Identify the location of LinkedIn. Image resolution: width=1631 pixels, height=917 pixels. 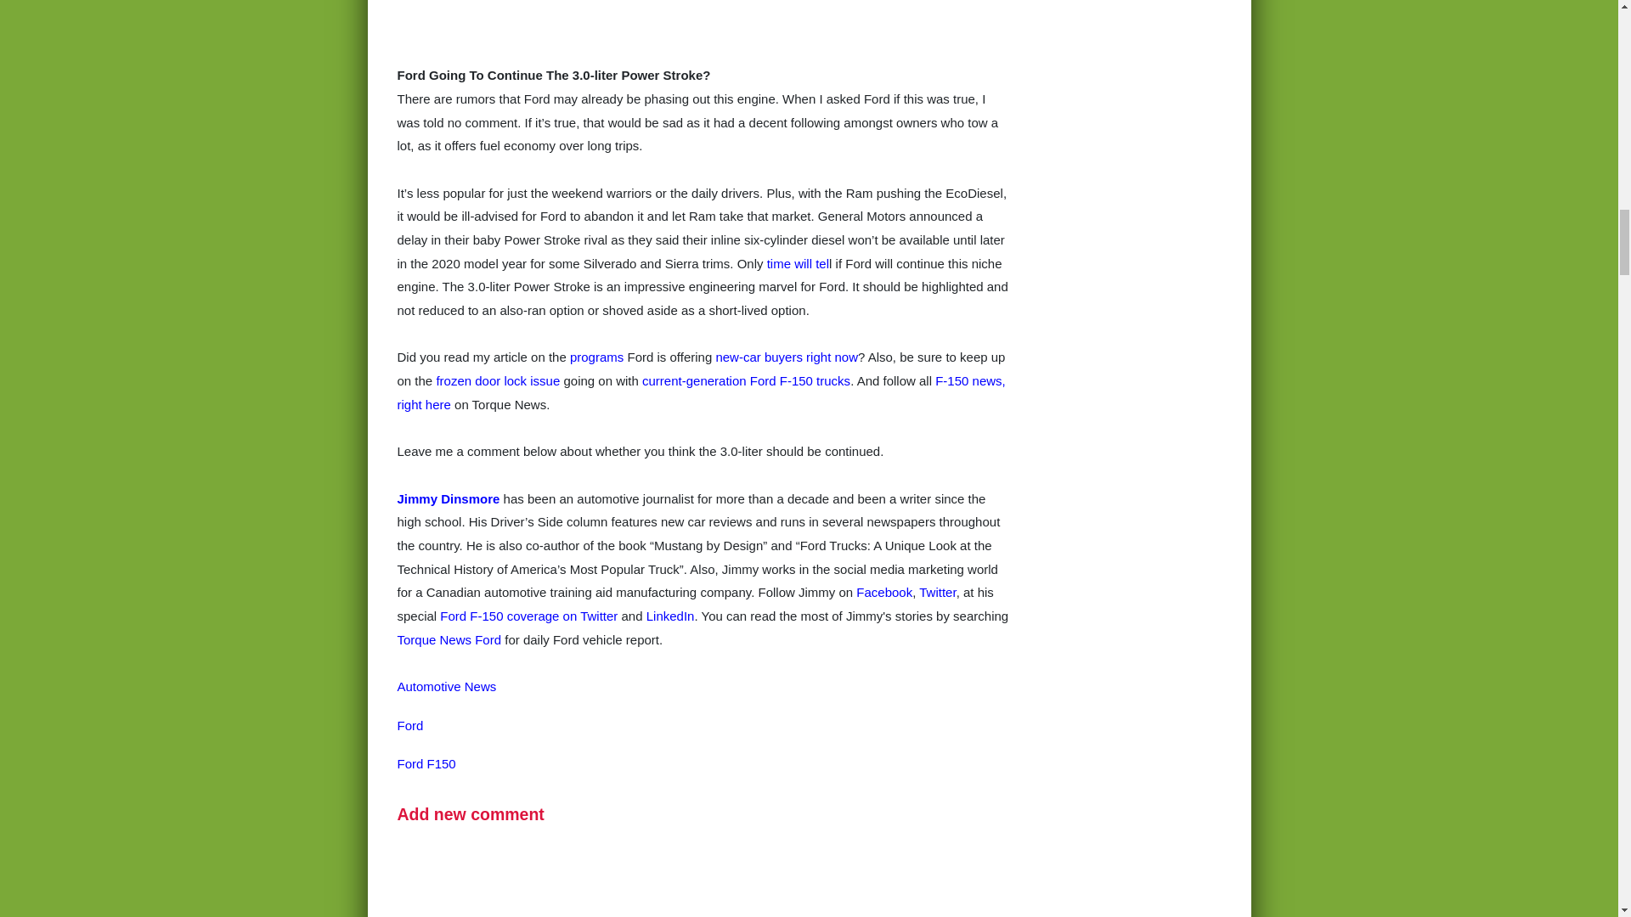
(669, 654).